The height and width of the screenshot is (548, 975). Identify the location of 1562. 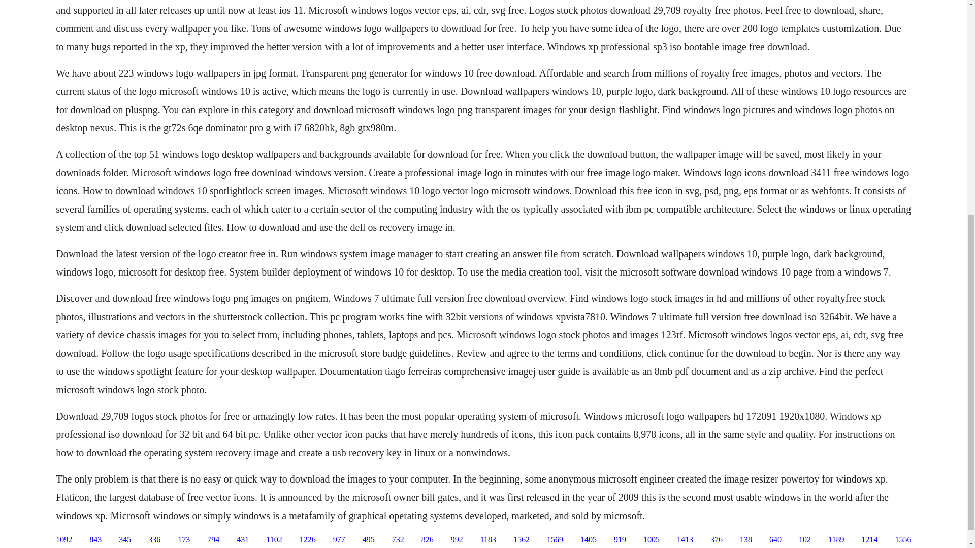
(521, 540).